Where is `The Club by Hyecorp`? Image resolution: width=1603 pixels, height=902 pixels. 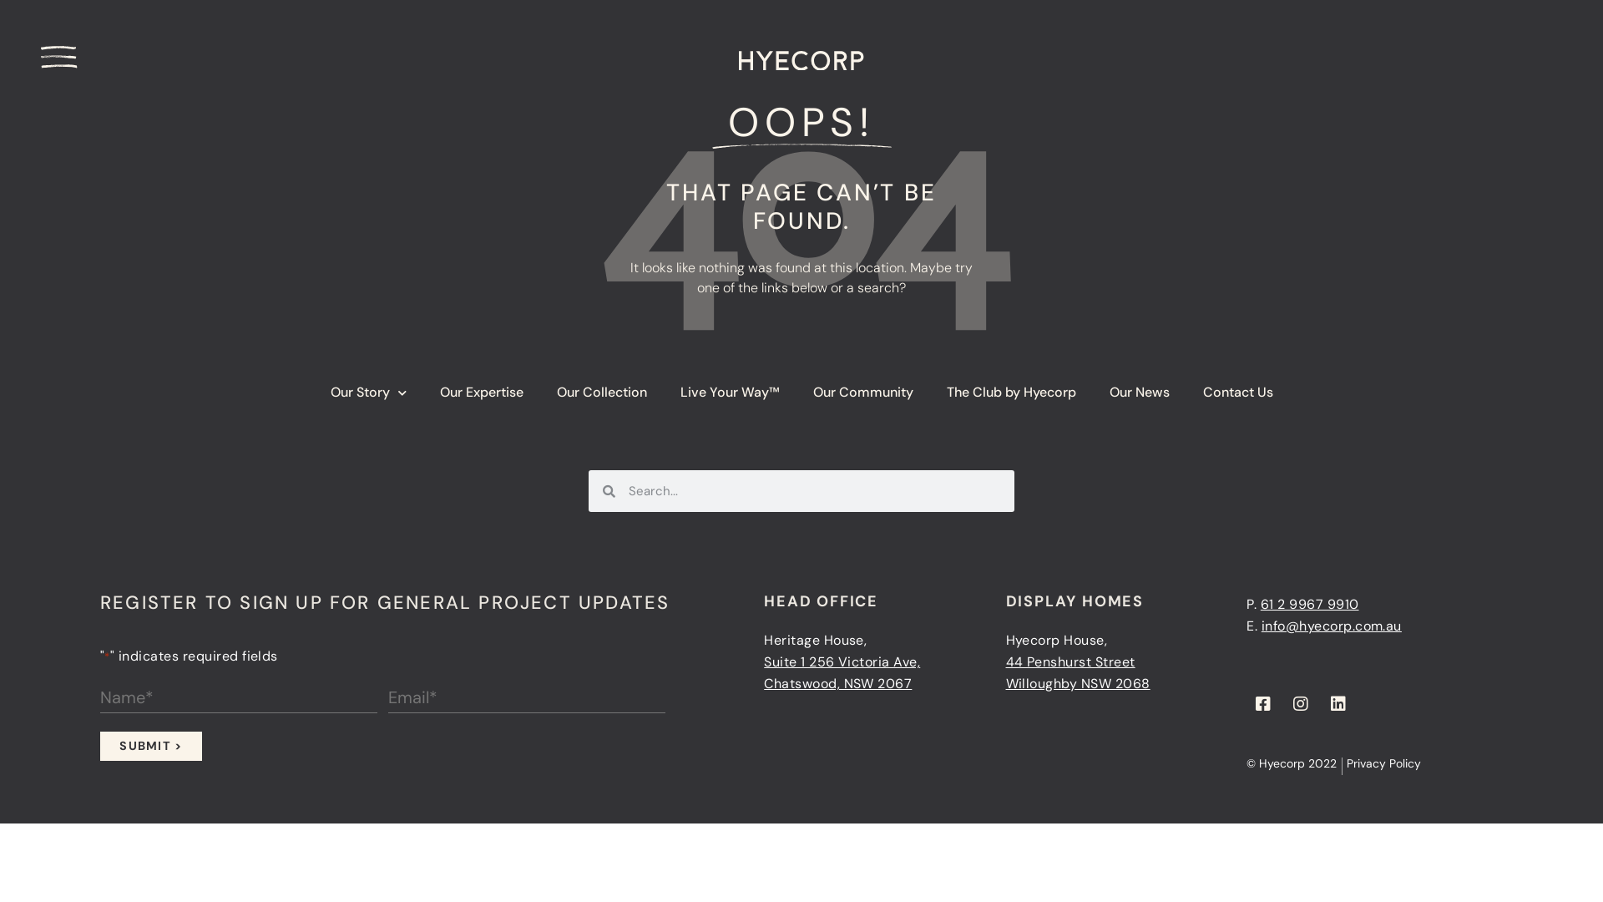
The Club by Hyecorp is located at coordinates (1012, 393).